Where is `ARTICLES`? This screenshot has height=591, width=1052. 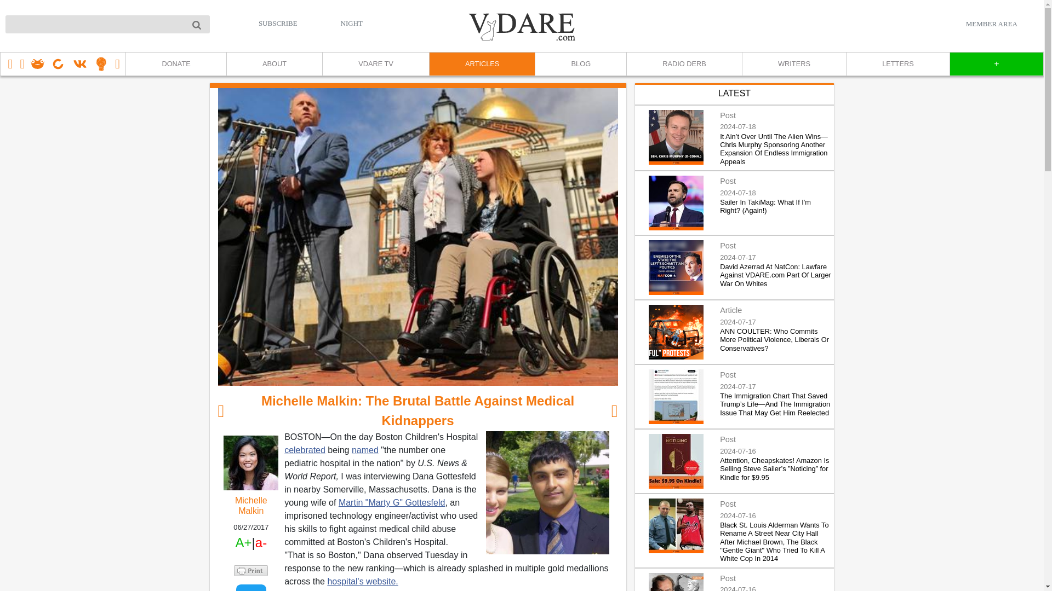
ARTICLES is located at coordinates (482, 64).